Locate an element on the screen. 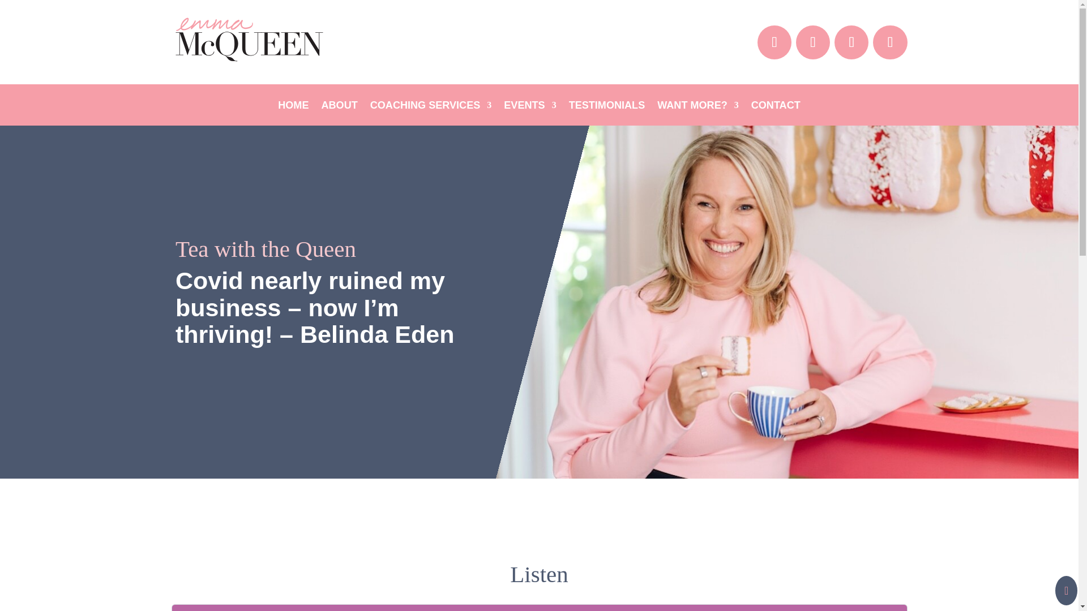 The width and height of the screenshot is (1087, 611). COACHING SERVICES is located at coordinates (431, 107).